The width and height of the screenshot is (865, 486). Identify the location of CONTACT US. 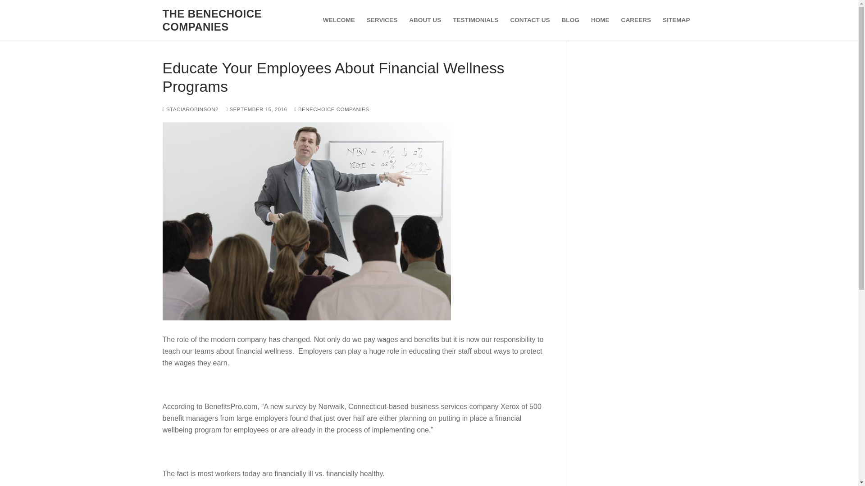
(530, 20).